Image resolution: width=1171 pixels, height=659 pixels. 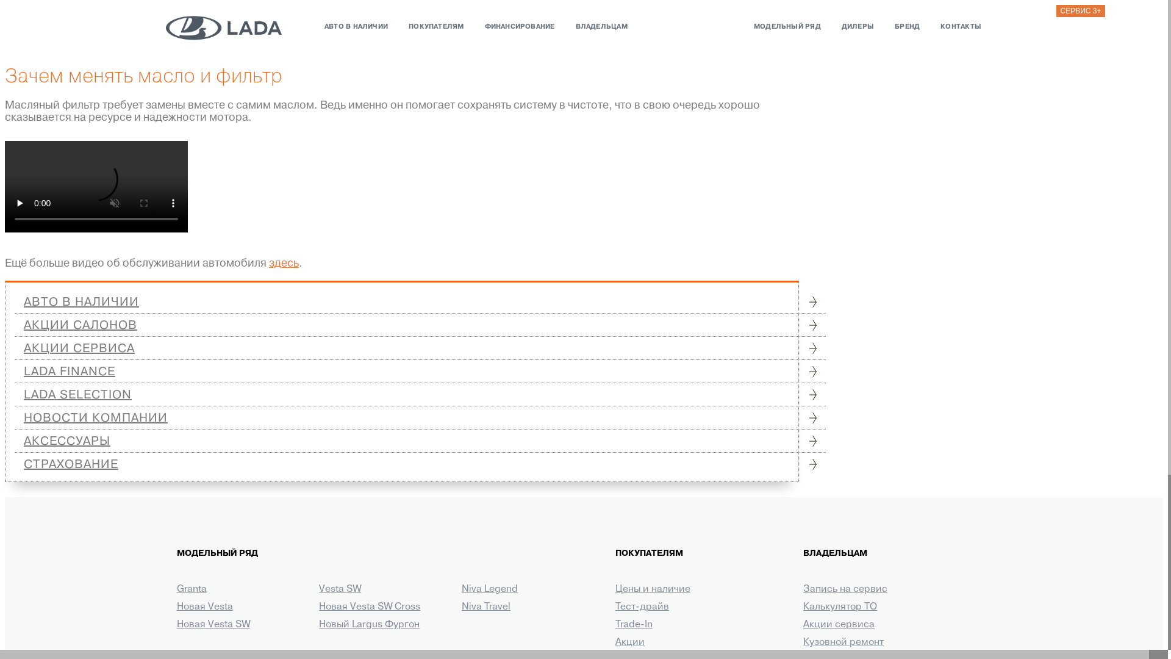 What do you see at coordinates (420, 372) in the screenshot?
I see `LADA FINANCE` at bounding box center [420, 372].